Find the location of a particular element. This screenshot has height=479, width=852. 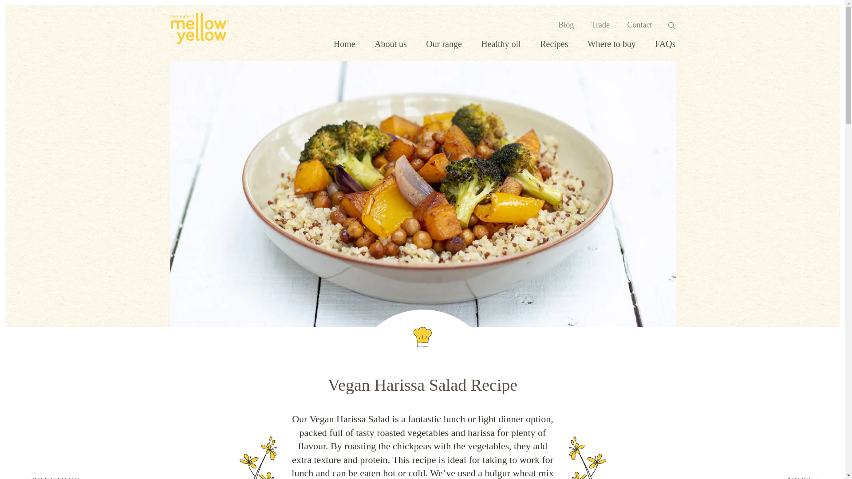

Healthy oil is located at coordinates (501, 43).